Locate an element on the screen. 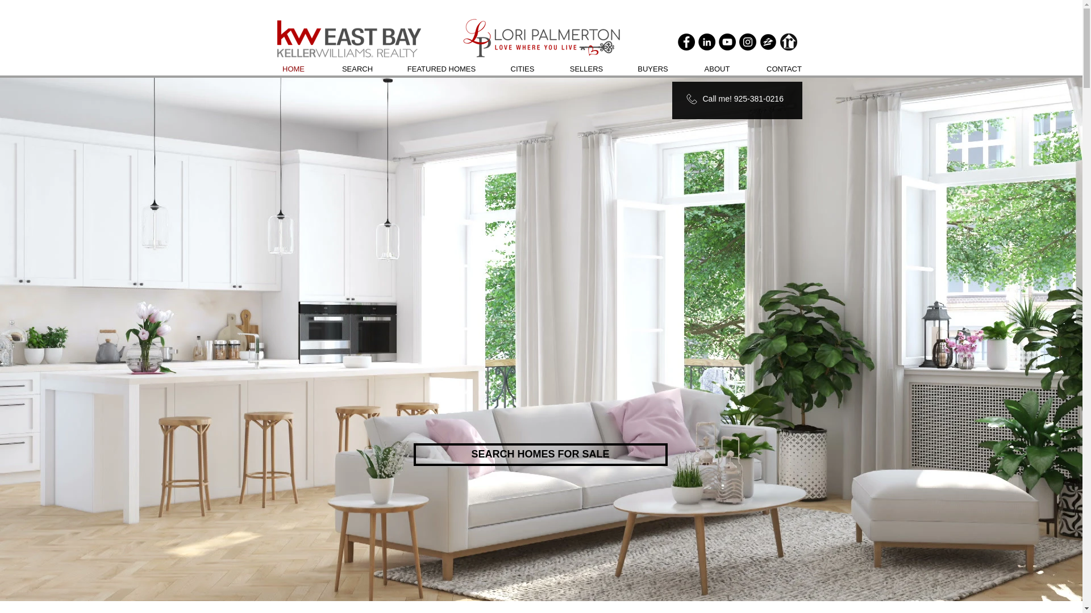 This screenshot has width=1091, height=613. SELLERS is located at coordinates (585, 69).